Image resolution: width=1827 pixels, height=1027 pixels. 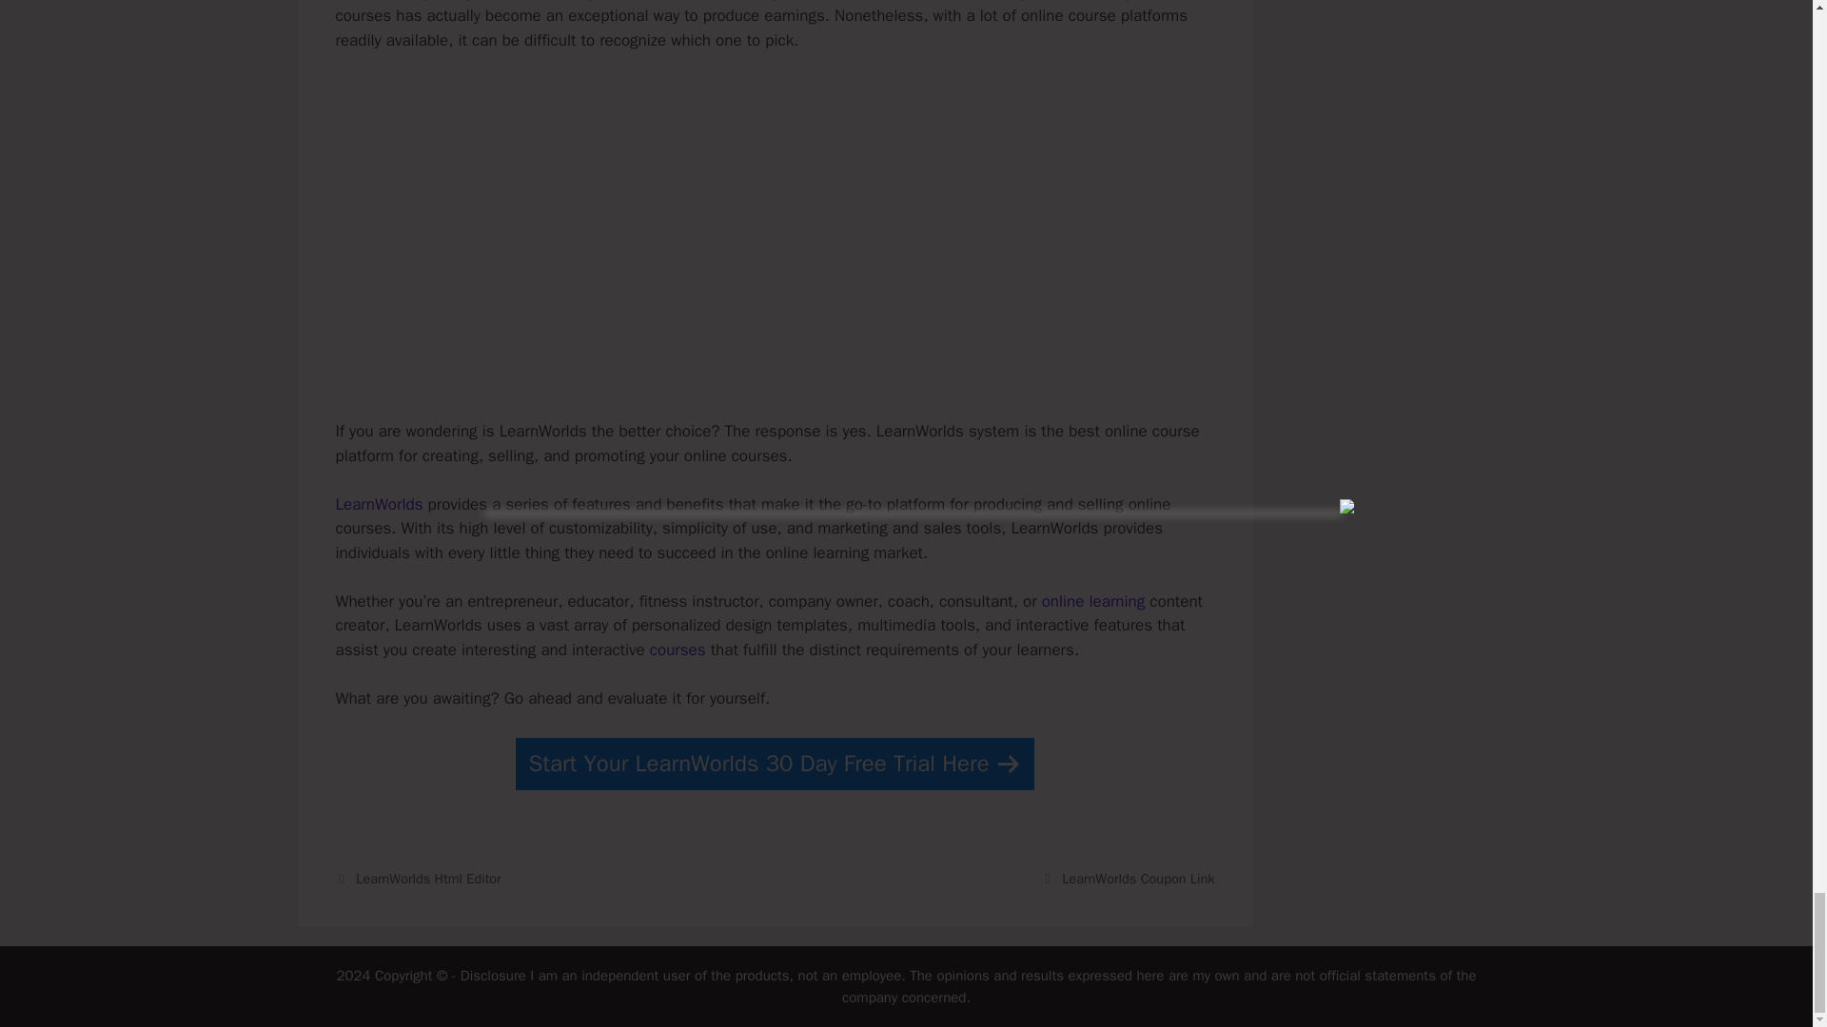 I want to click on courses, so click(x=678, y=649).